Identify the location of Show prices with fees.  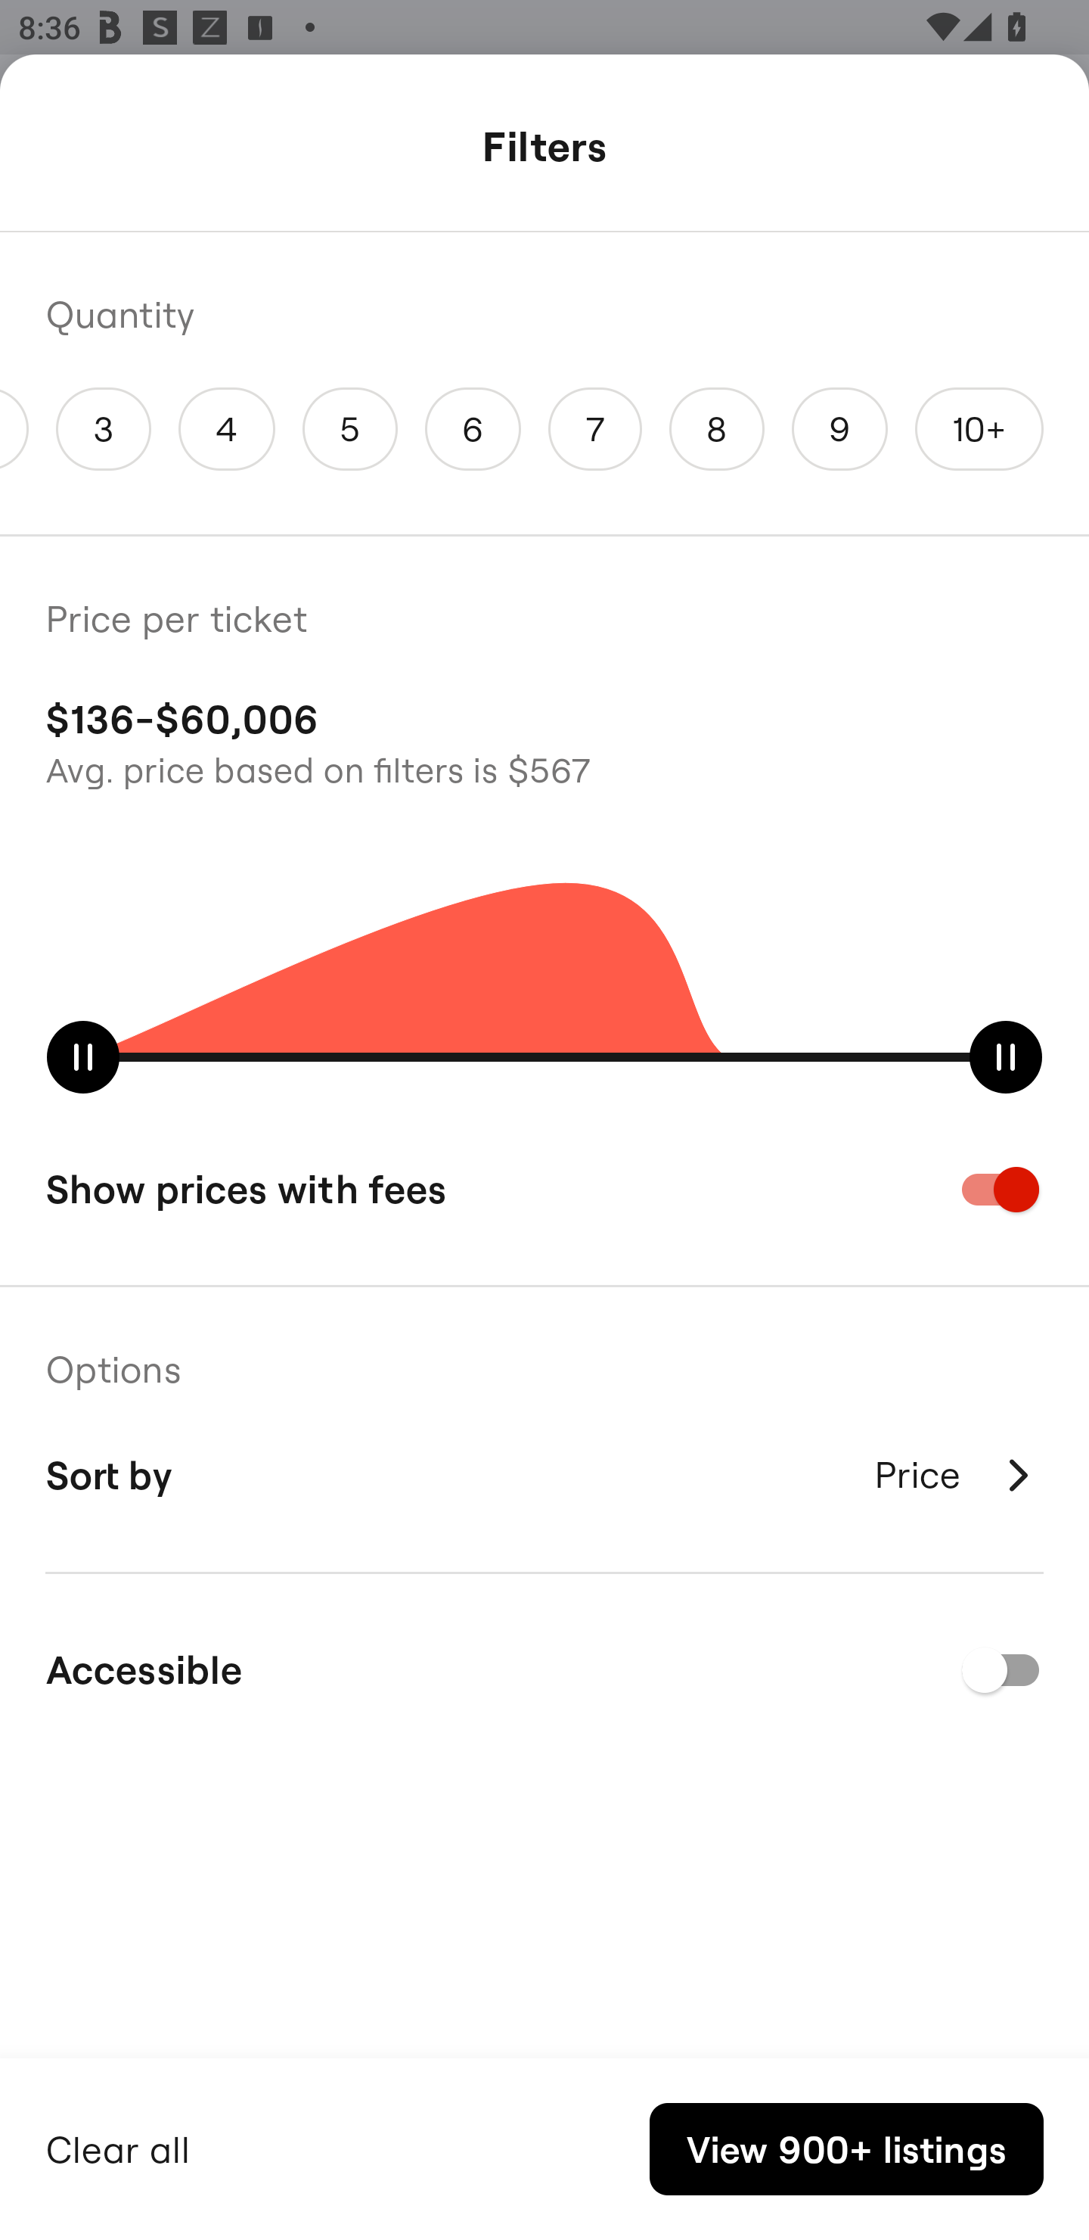
(544, 1189).